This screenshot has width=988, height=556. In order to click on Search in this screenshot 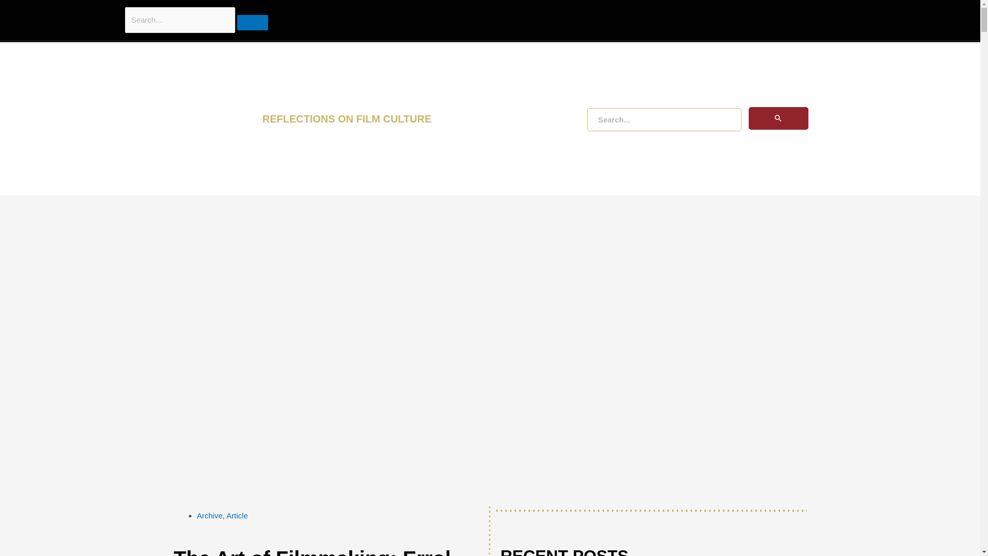, I will do `click(252, 23)`.